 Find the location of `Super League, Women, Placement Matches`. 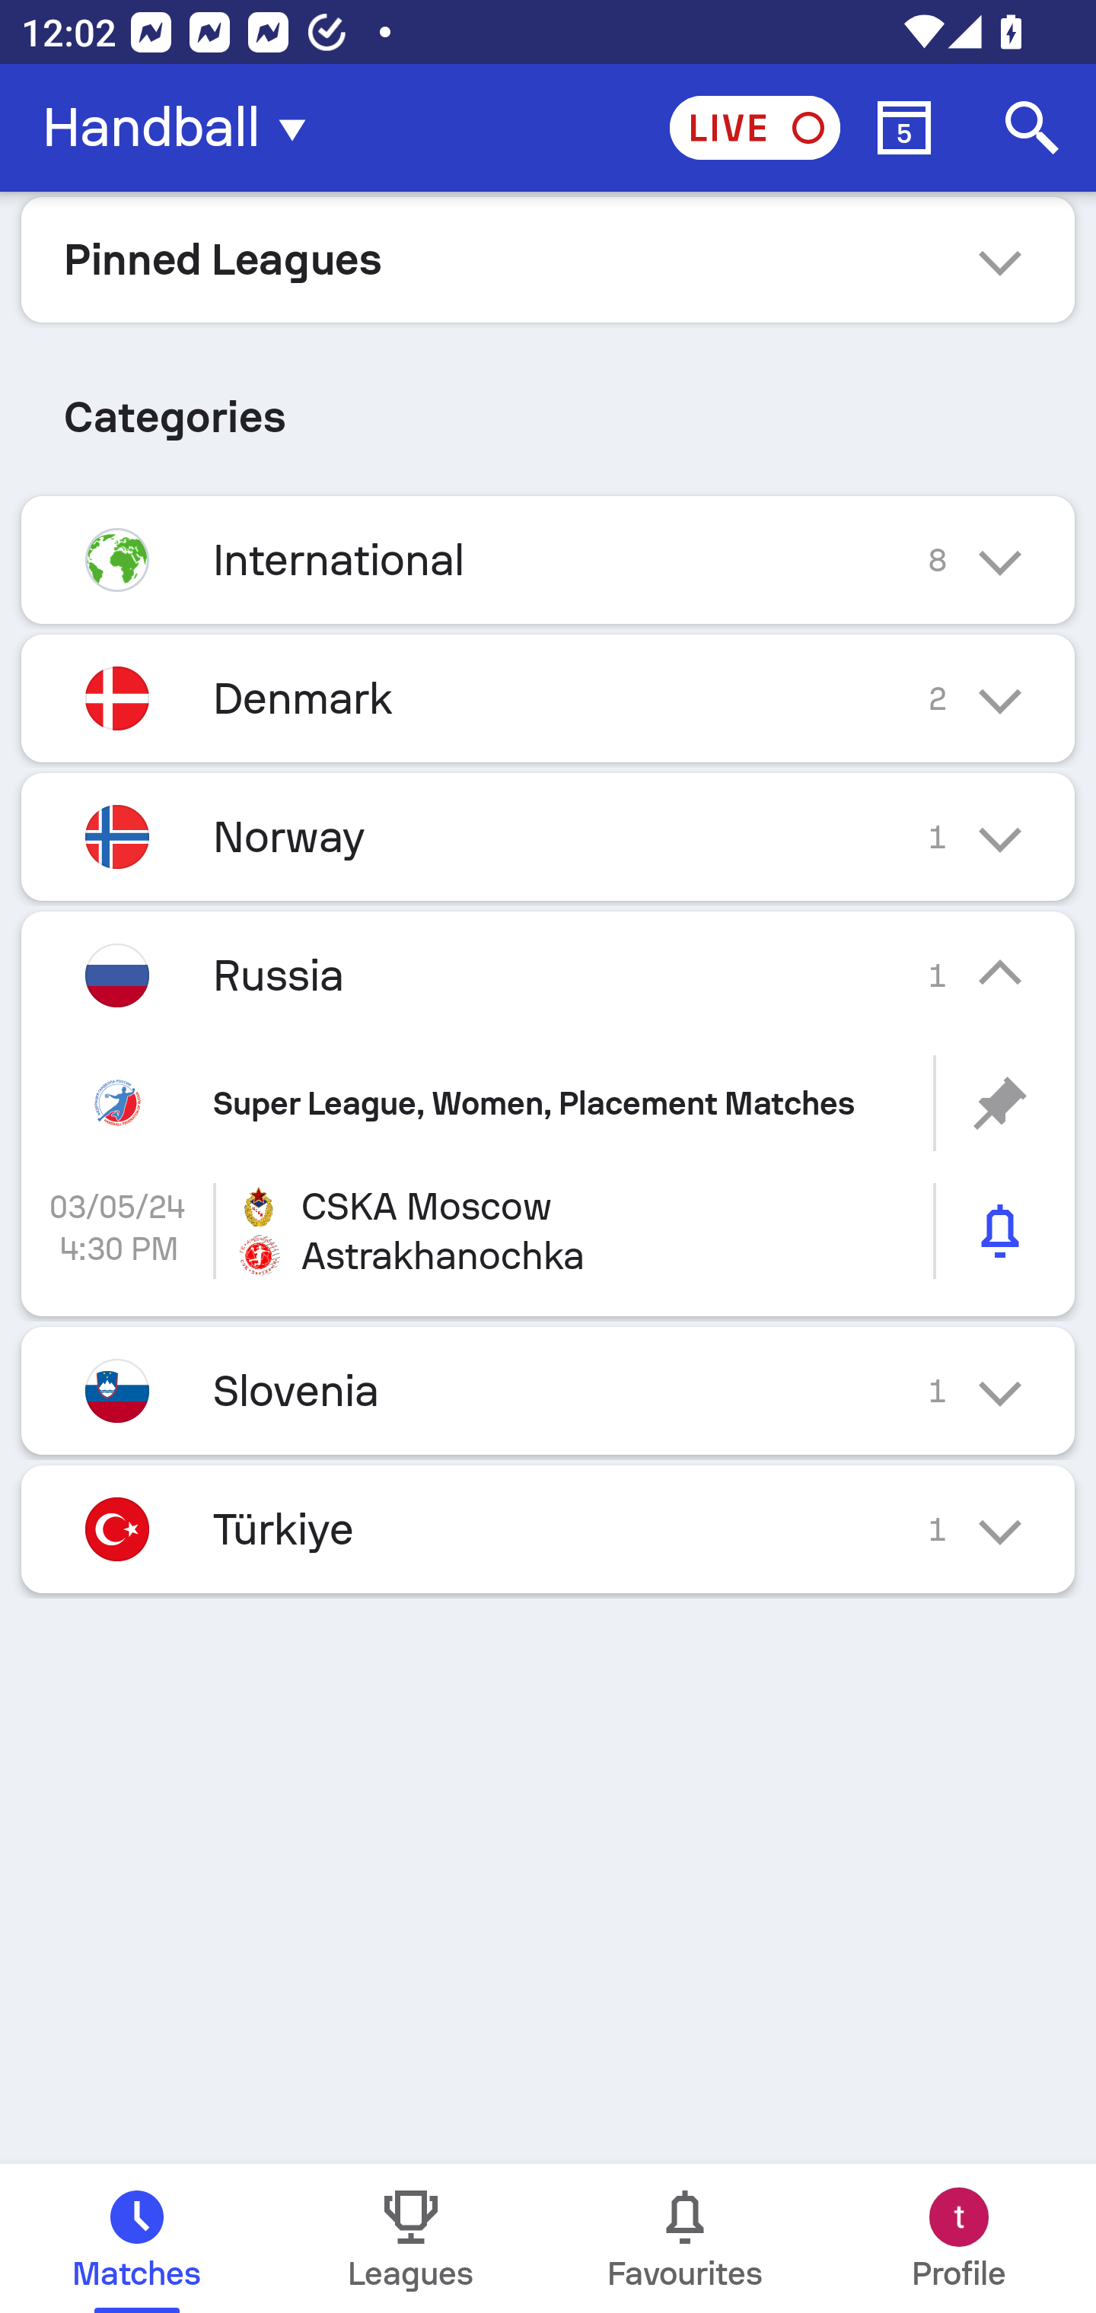

Super League, Women, Placement Matches is located at coordinates (548, 1103).